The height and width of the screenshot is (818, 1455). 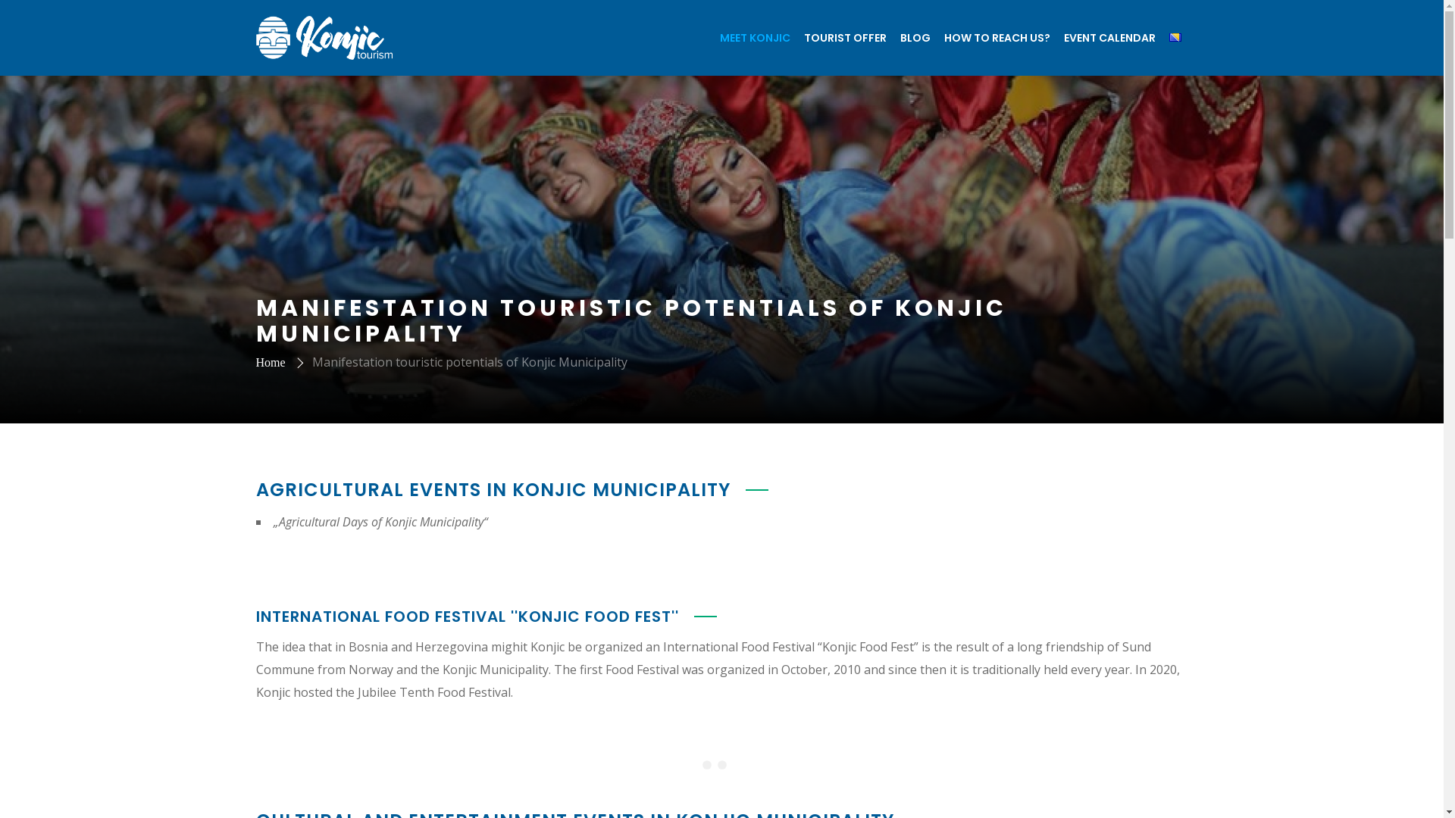 What do you see at coordinates (1109, 38) in the screenshot?
I see `EVENT CALENDAR` at bounding box center [1109, 38].